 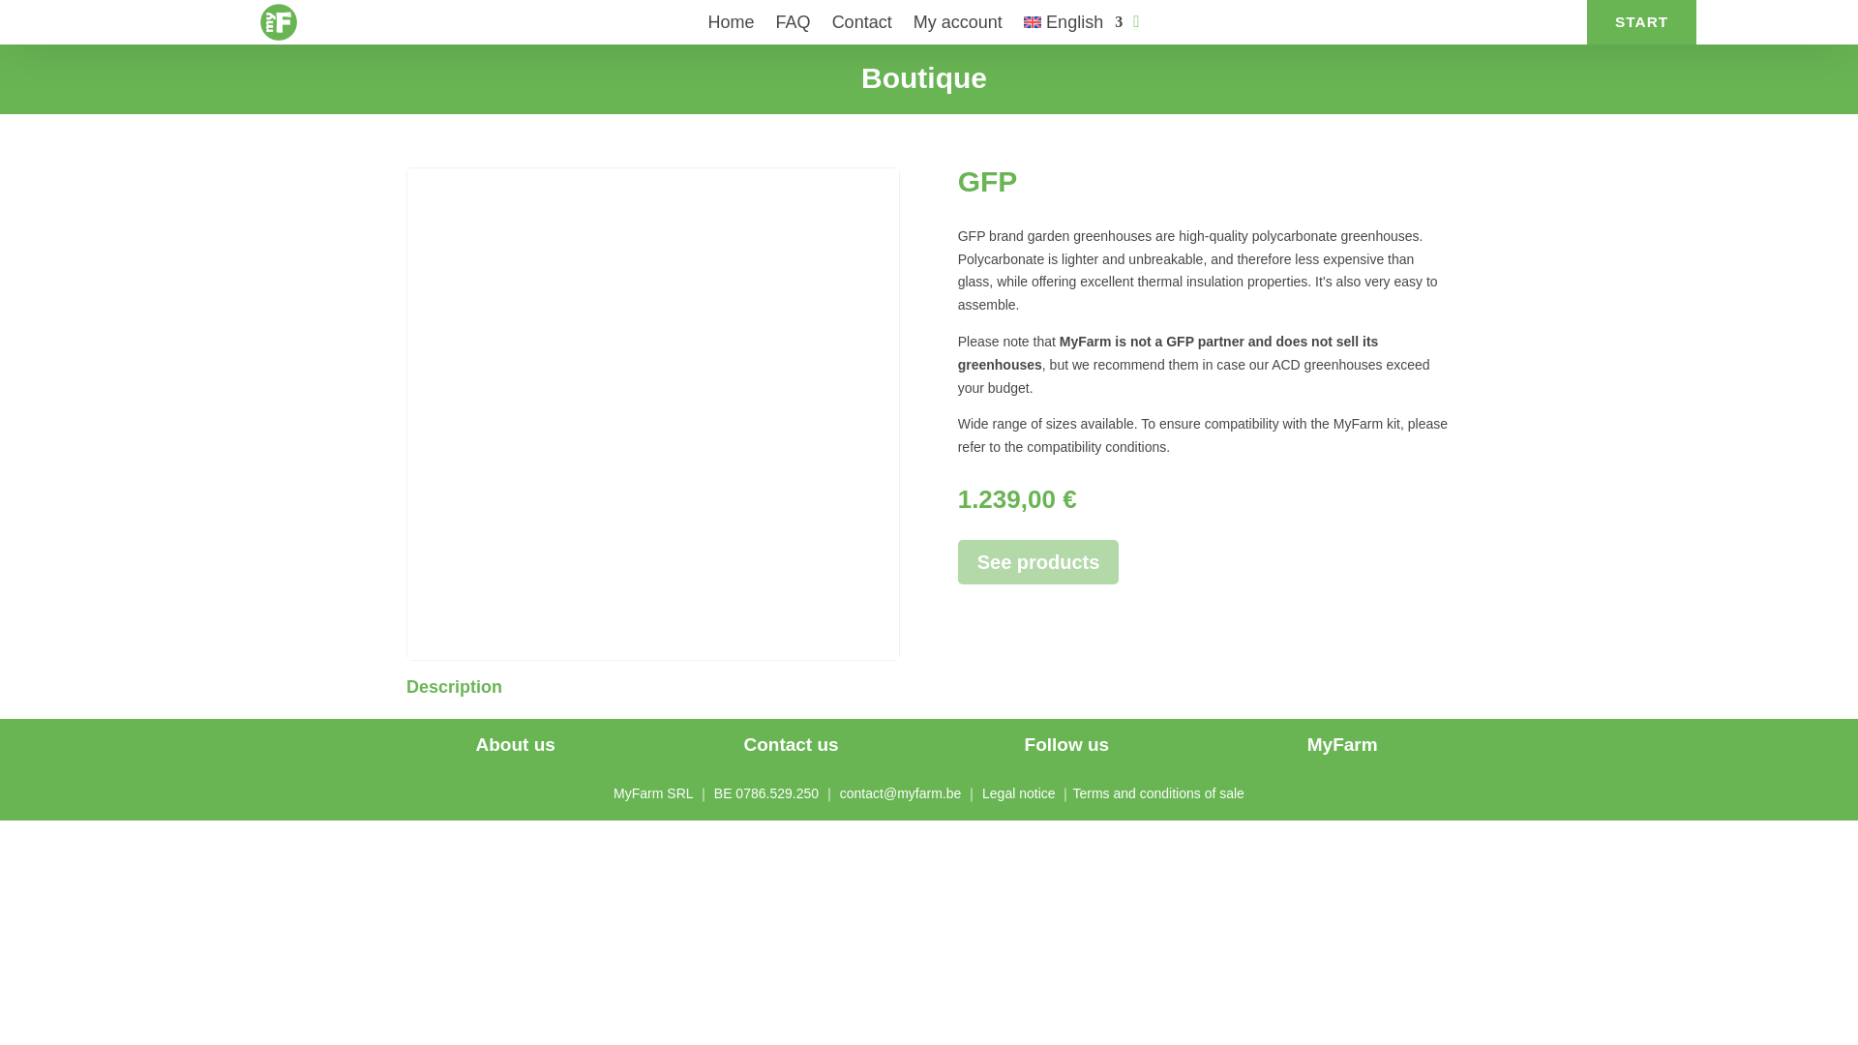 What do you see at coordinates (1018, 793) in the screenshot?
I see `Legal notice` at bounding box center [1018, 793].